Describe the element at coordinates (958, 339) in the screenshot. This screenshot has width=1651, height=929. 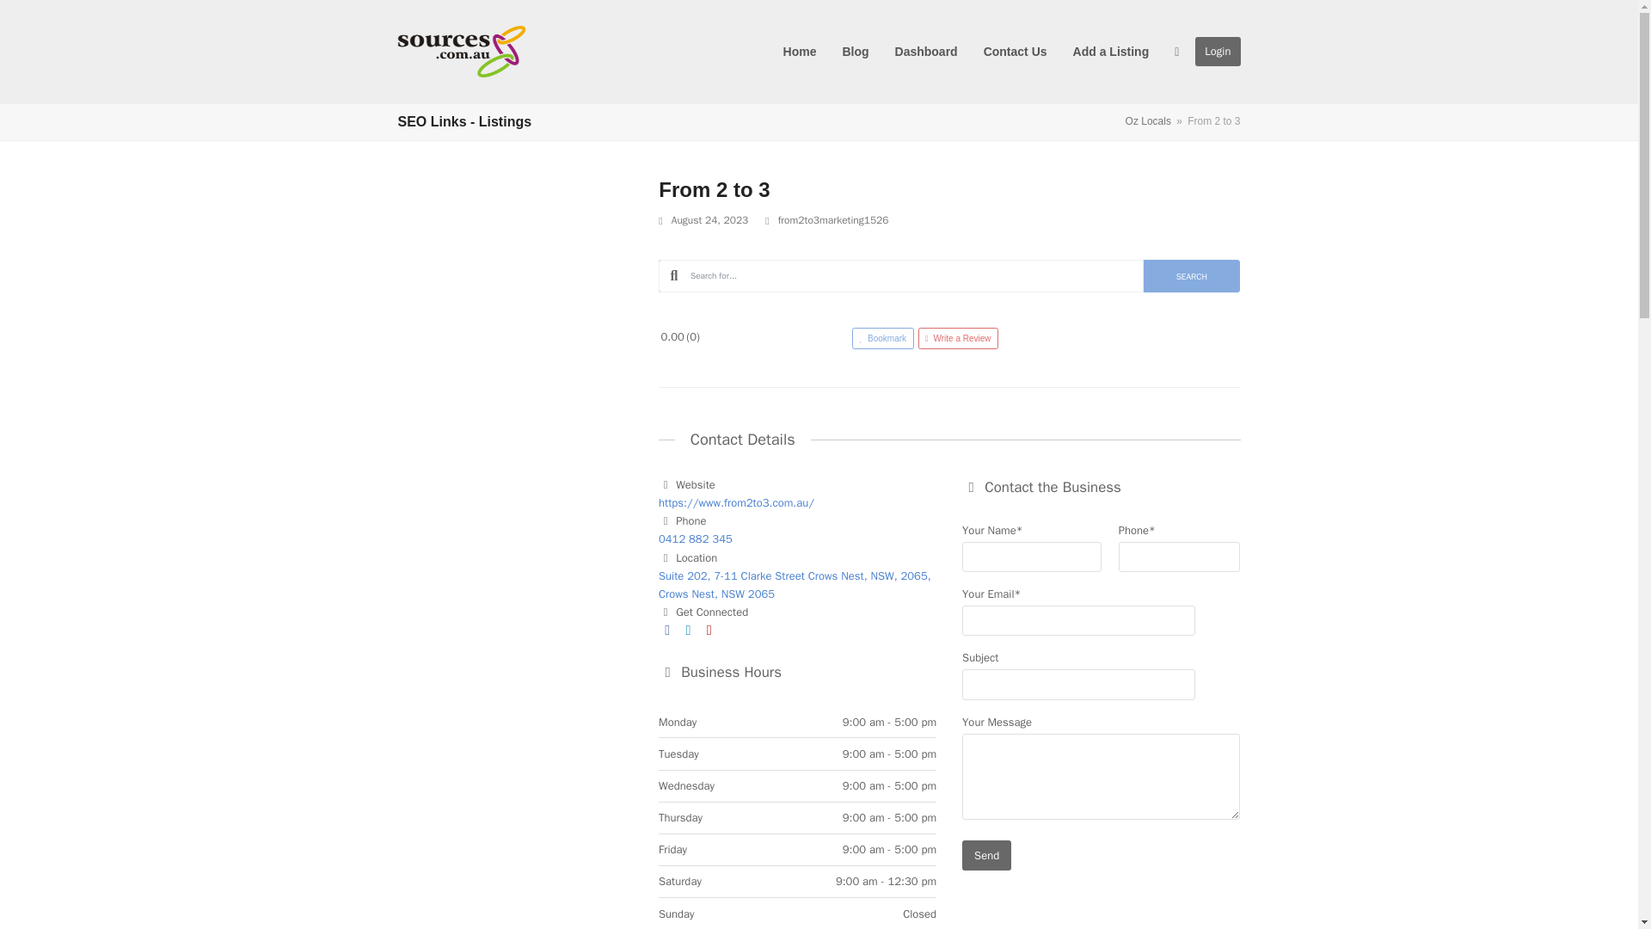
I see `Write a Review` at that location.